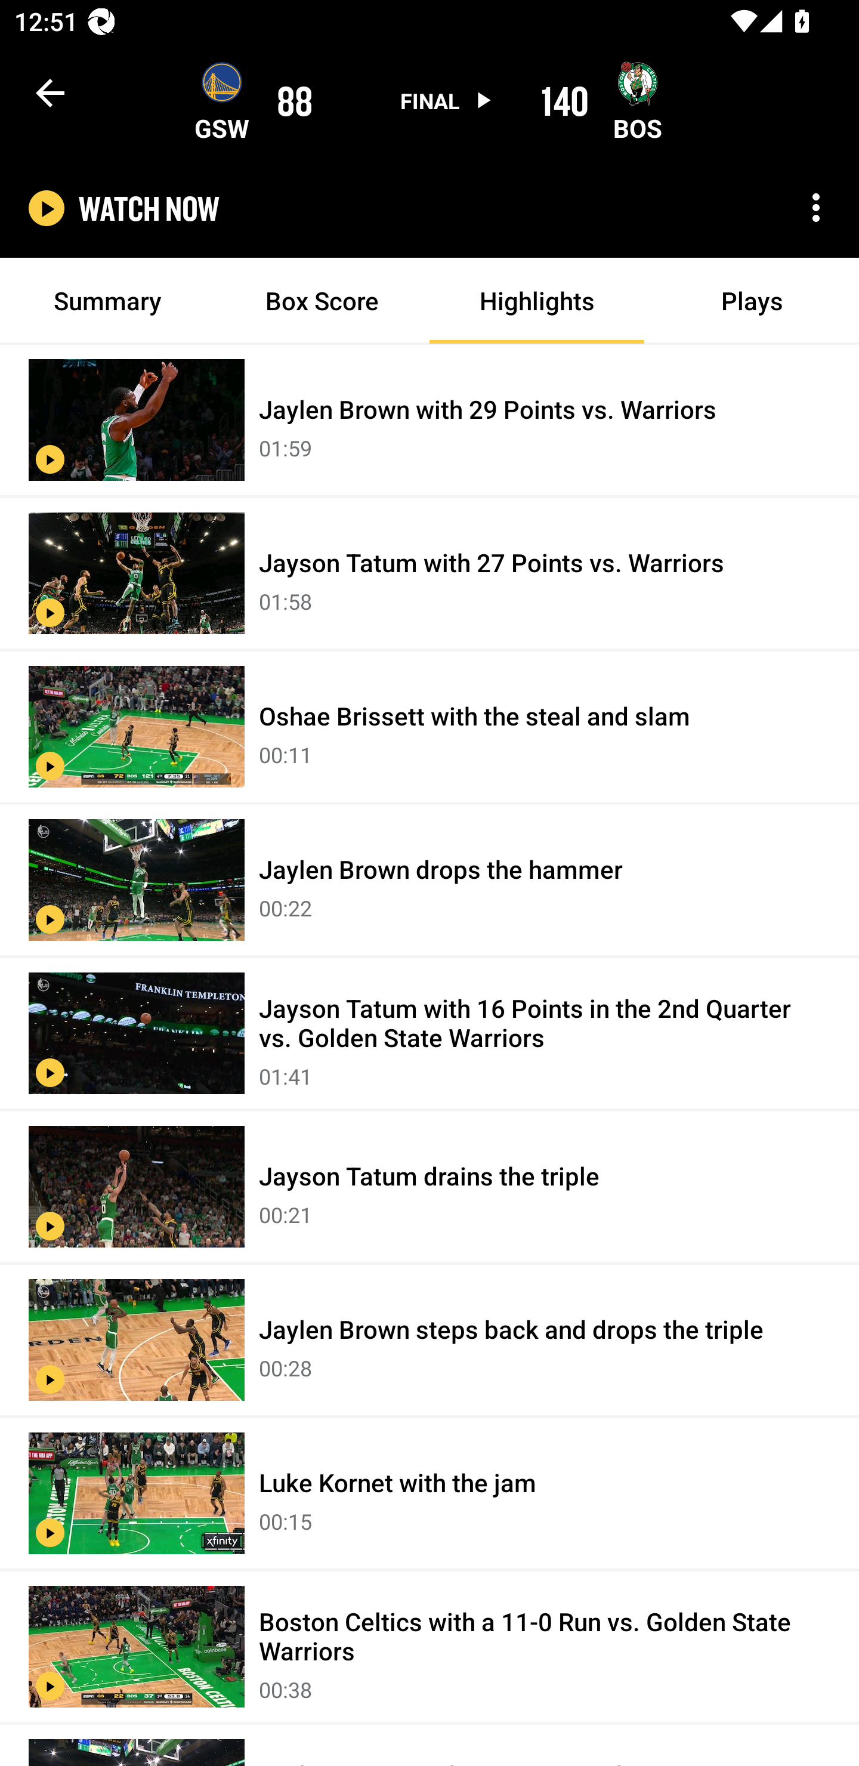 The width and height of the screenshot is (859, 1766). I want to click on Jaylen Brown drops the hammer 00:22, so click(429, 881).